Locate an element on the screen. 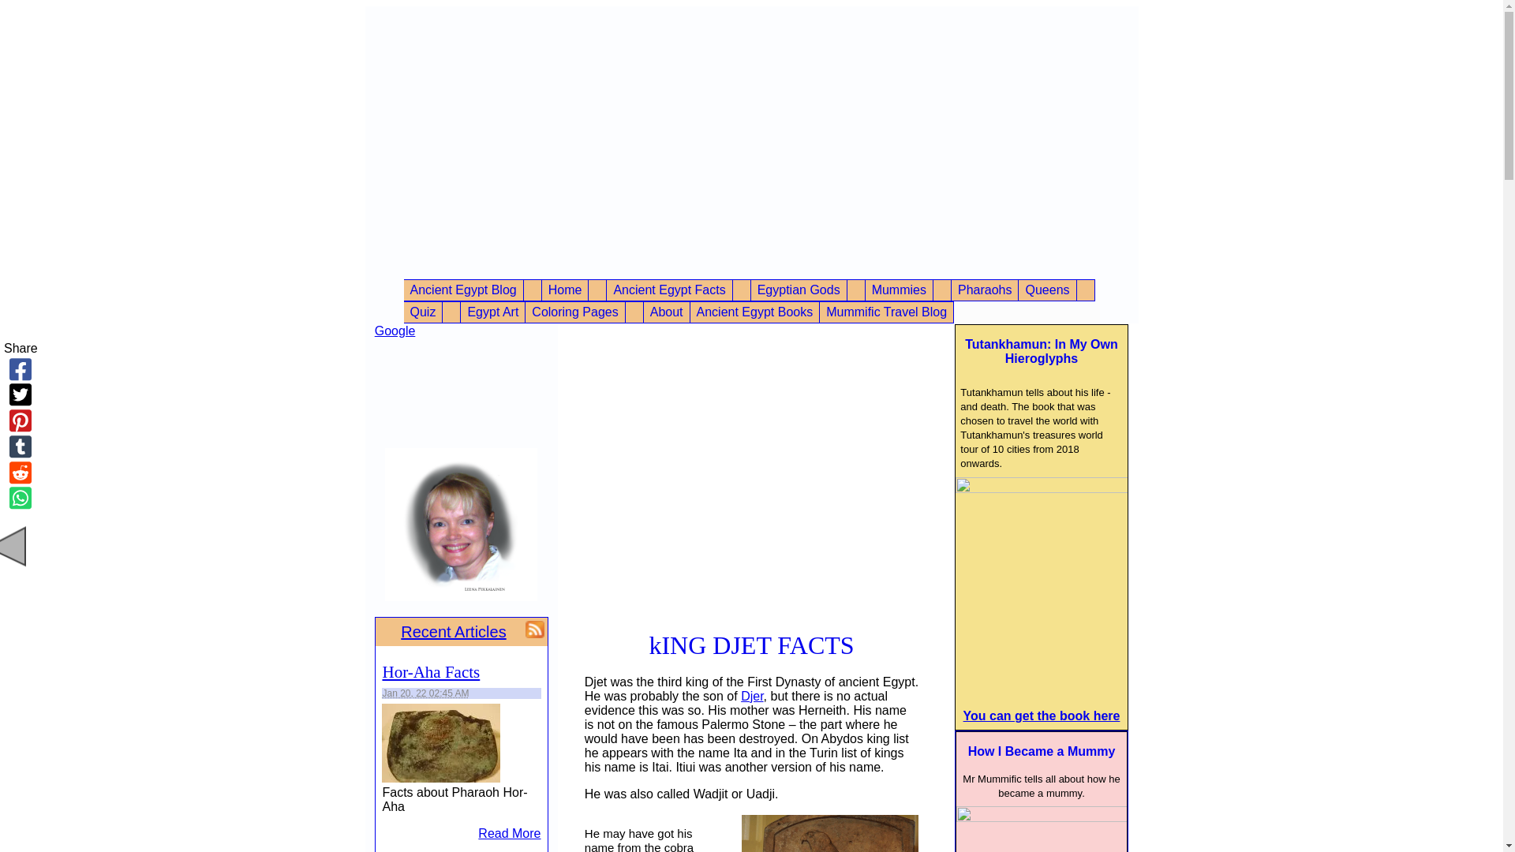 Image resolution: width=1515 pixels, height=852 pixels. Egyptian Gods is located at coordinates (799, 290).